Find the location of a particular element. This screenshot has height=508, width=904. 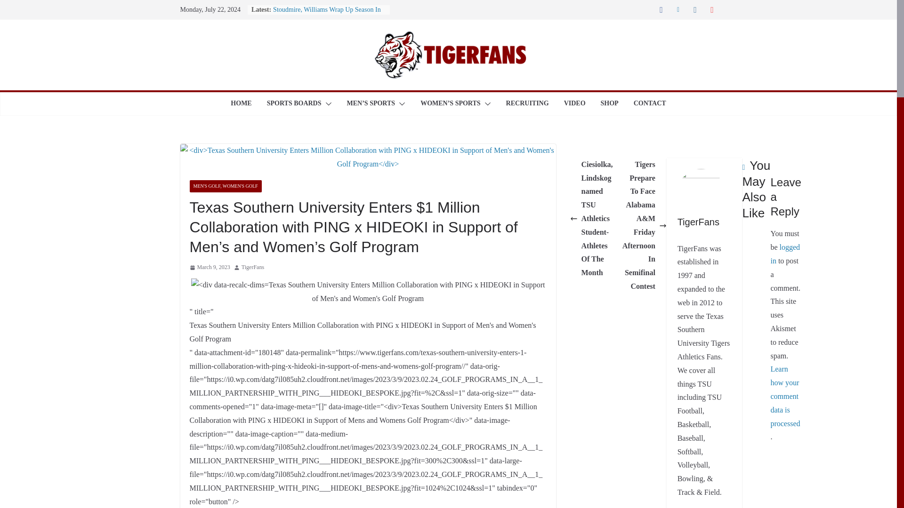

RECRUITING is located at coordinates (527, 104).